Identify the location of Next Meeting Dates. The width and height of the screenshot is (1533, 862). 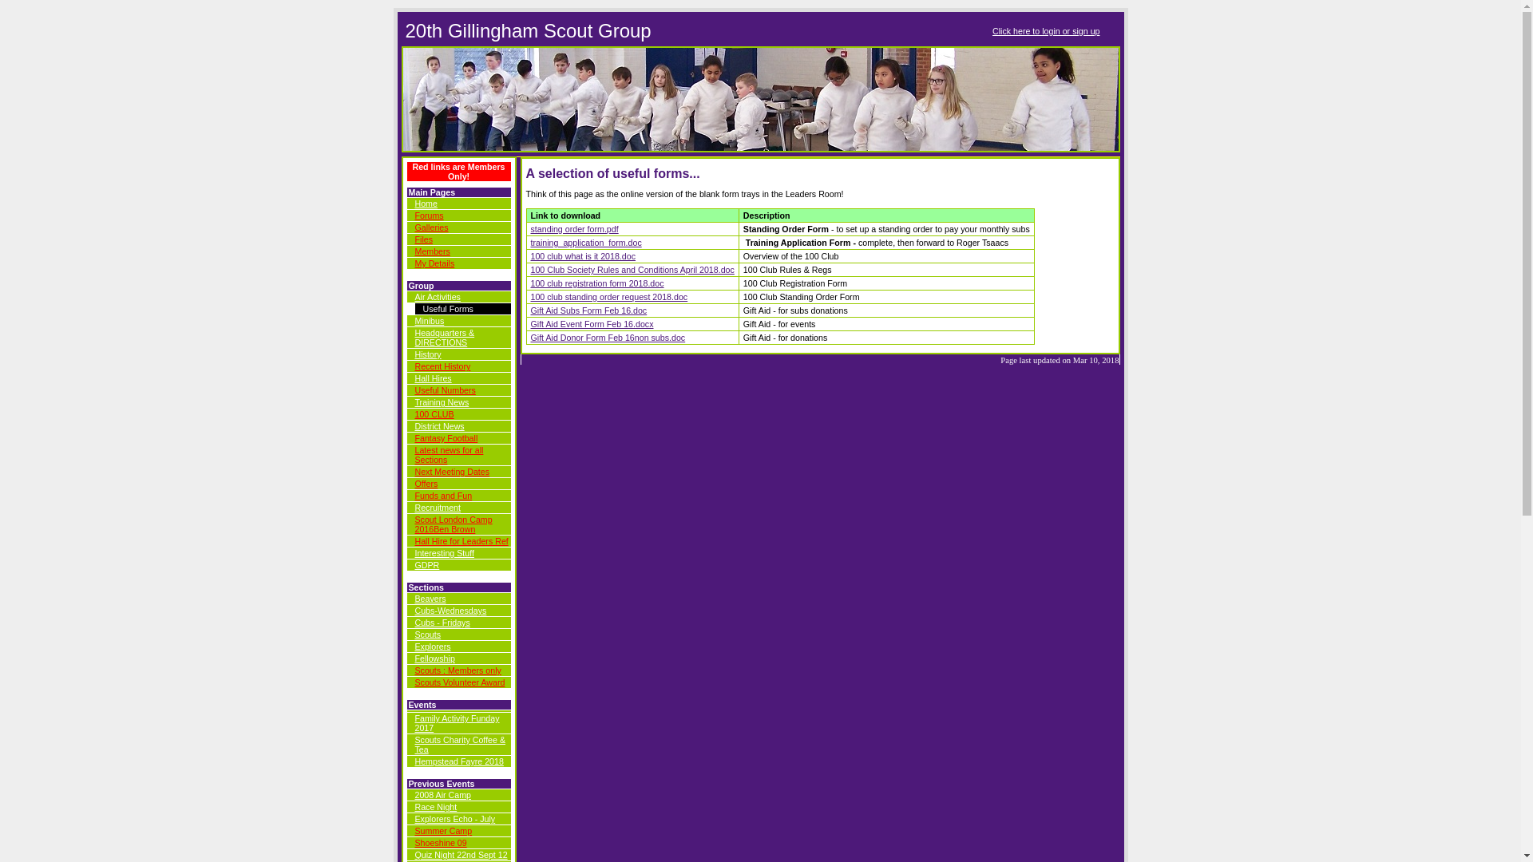
(453, 472).